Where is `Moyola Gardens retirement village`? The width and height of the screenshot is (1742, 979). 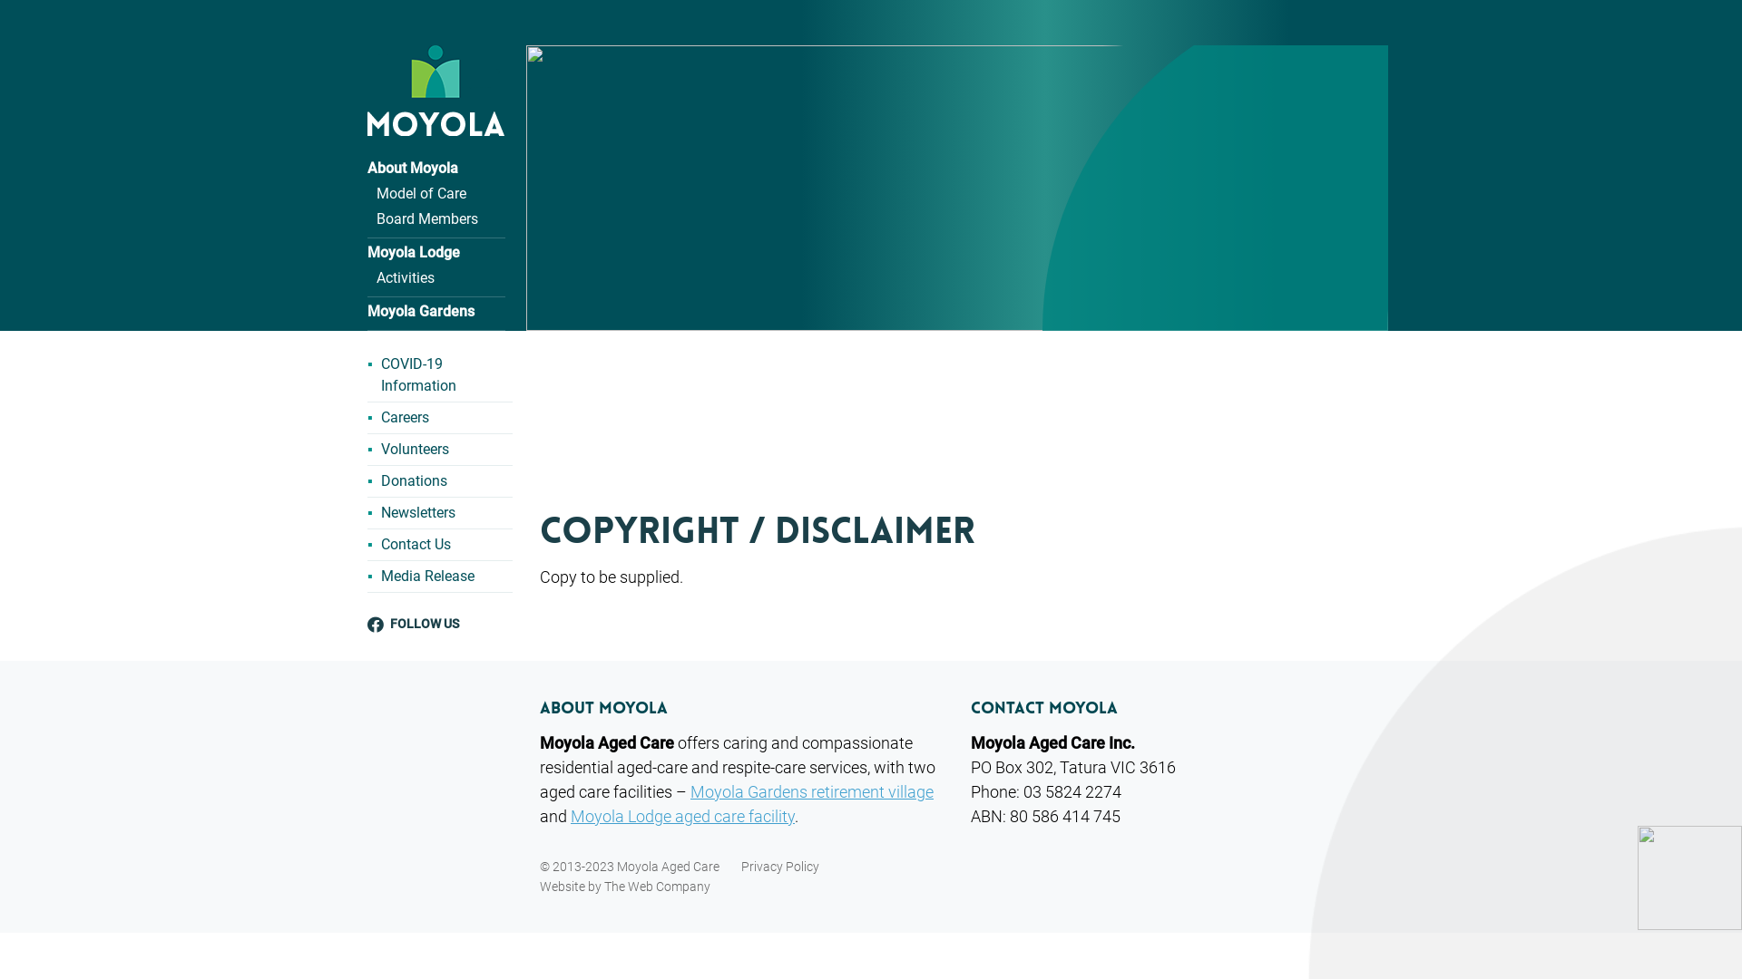 Moyola Gardens retirement village is located at coordinates (812, 792).